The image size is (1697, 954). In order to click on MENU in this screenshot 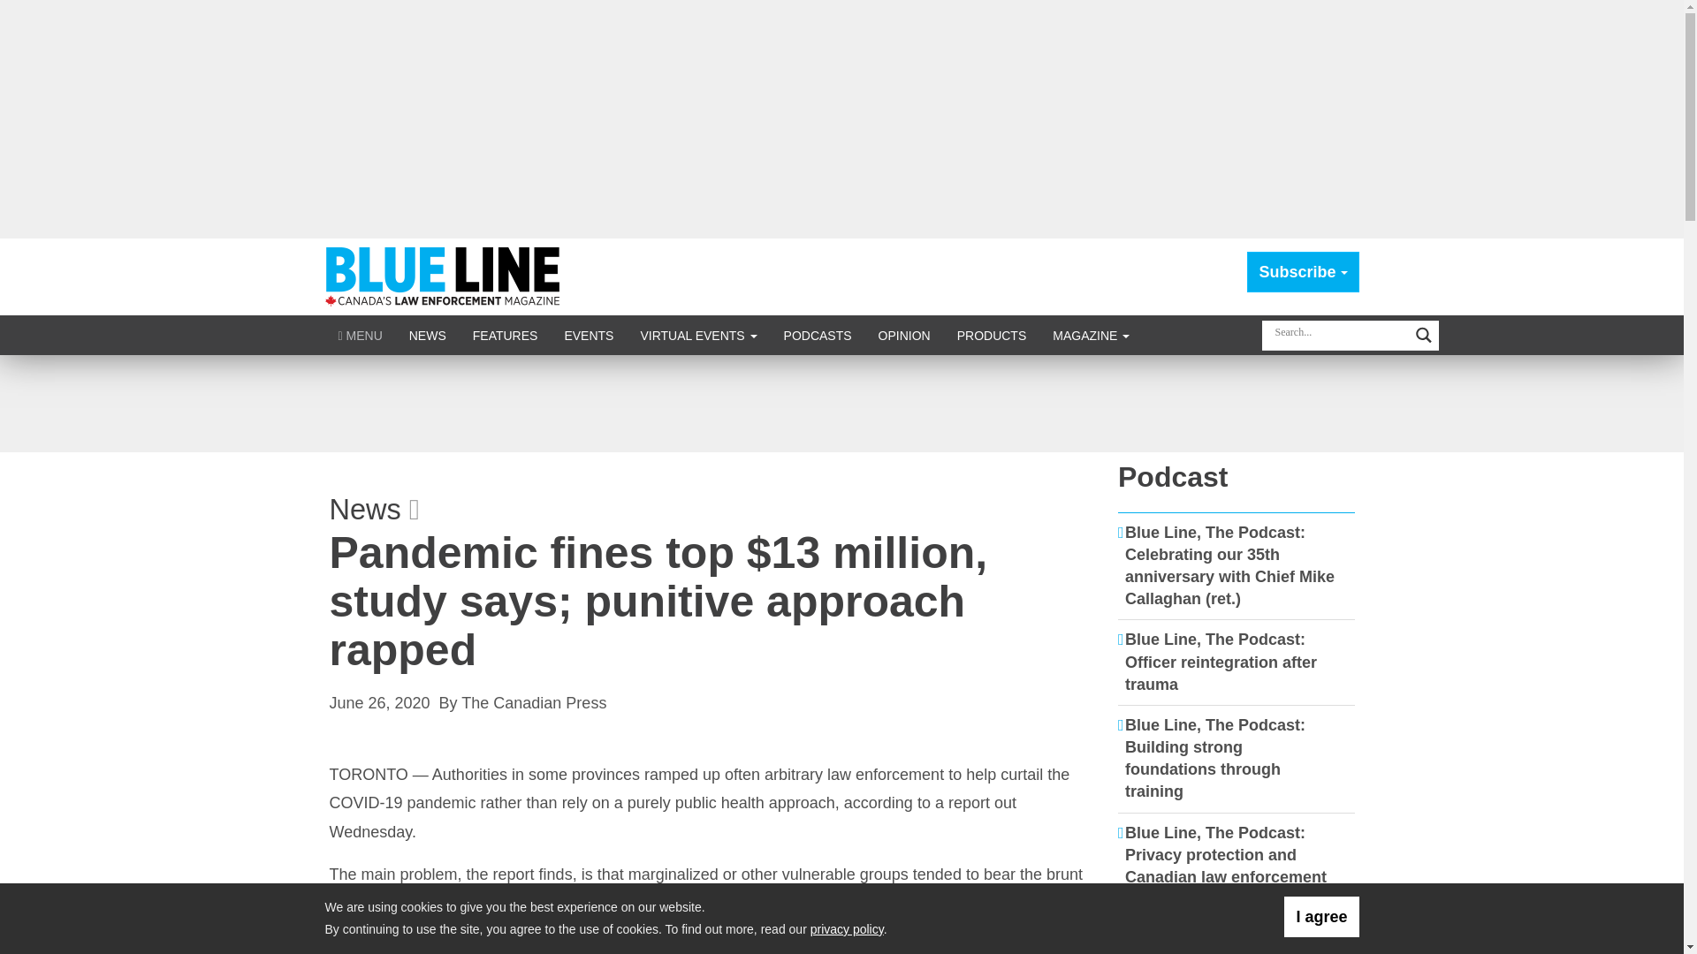, I will do `click(361, 335)`.